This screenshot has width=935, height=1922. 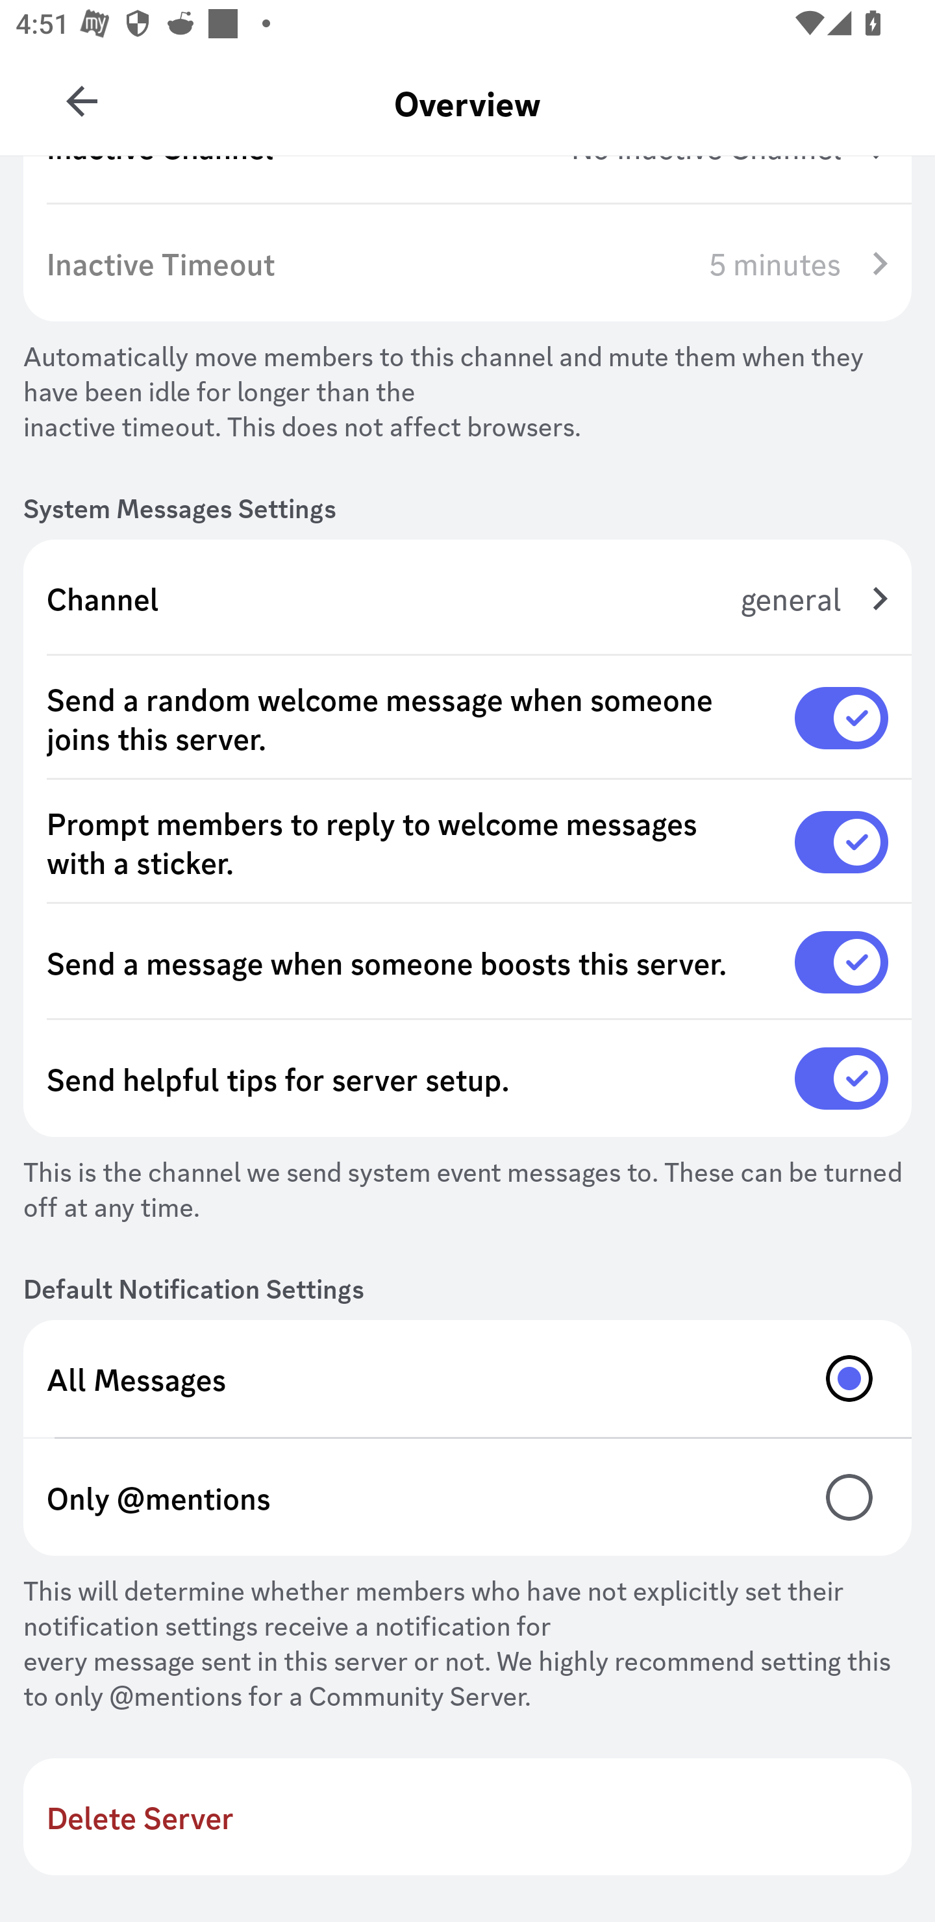 I want to click on Delete Server, so click(x=467, y=1817).